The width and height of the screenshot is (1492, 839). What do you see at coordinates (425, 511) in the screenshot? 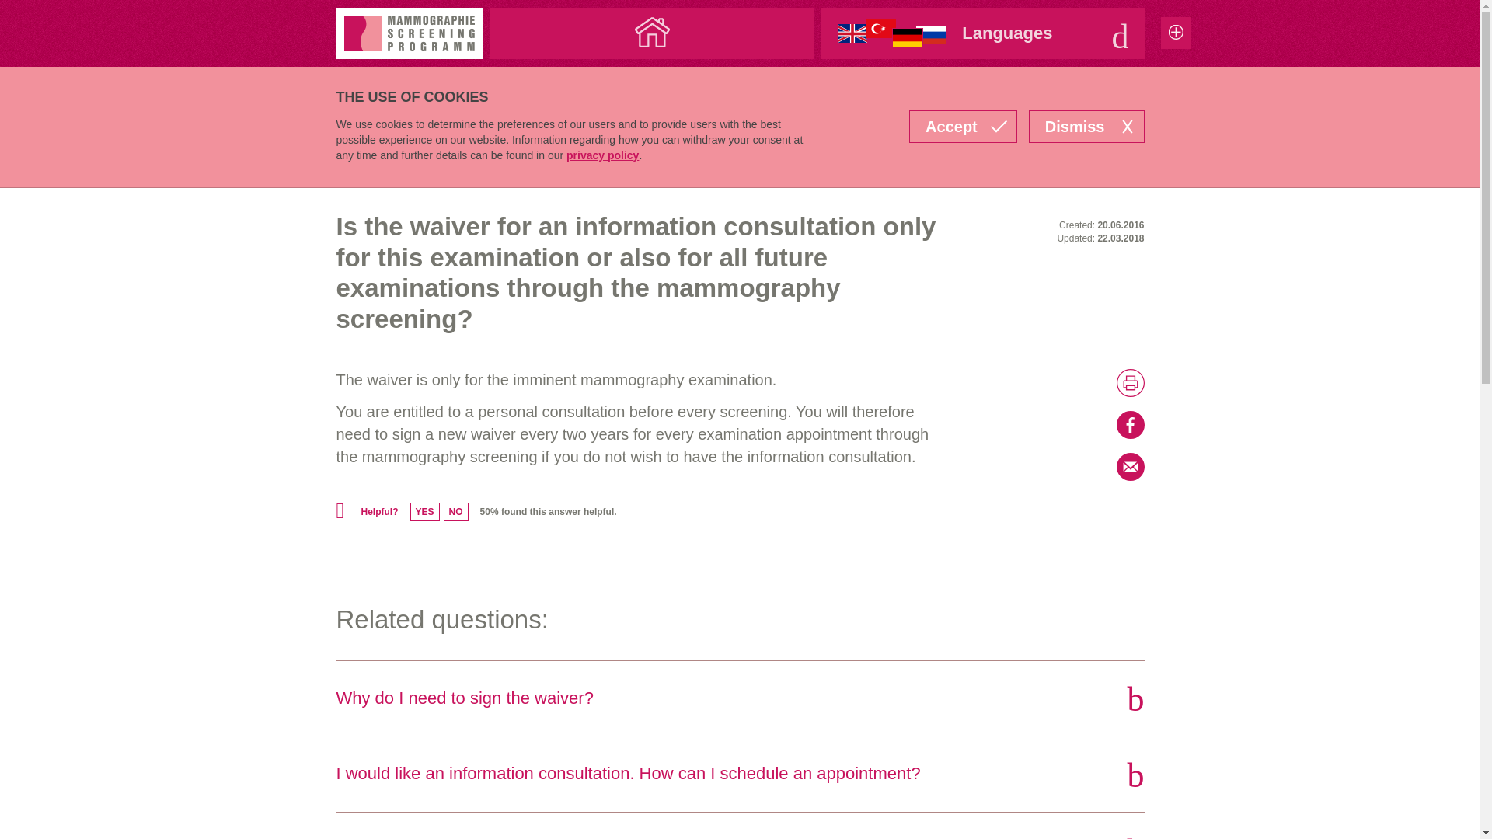
I see `YES` at bounding box center [425, 511].